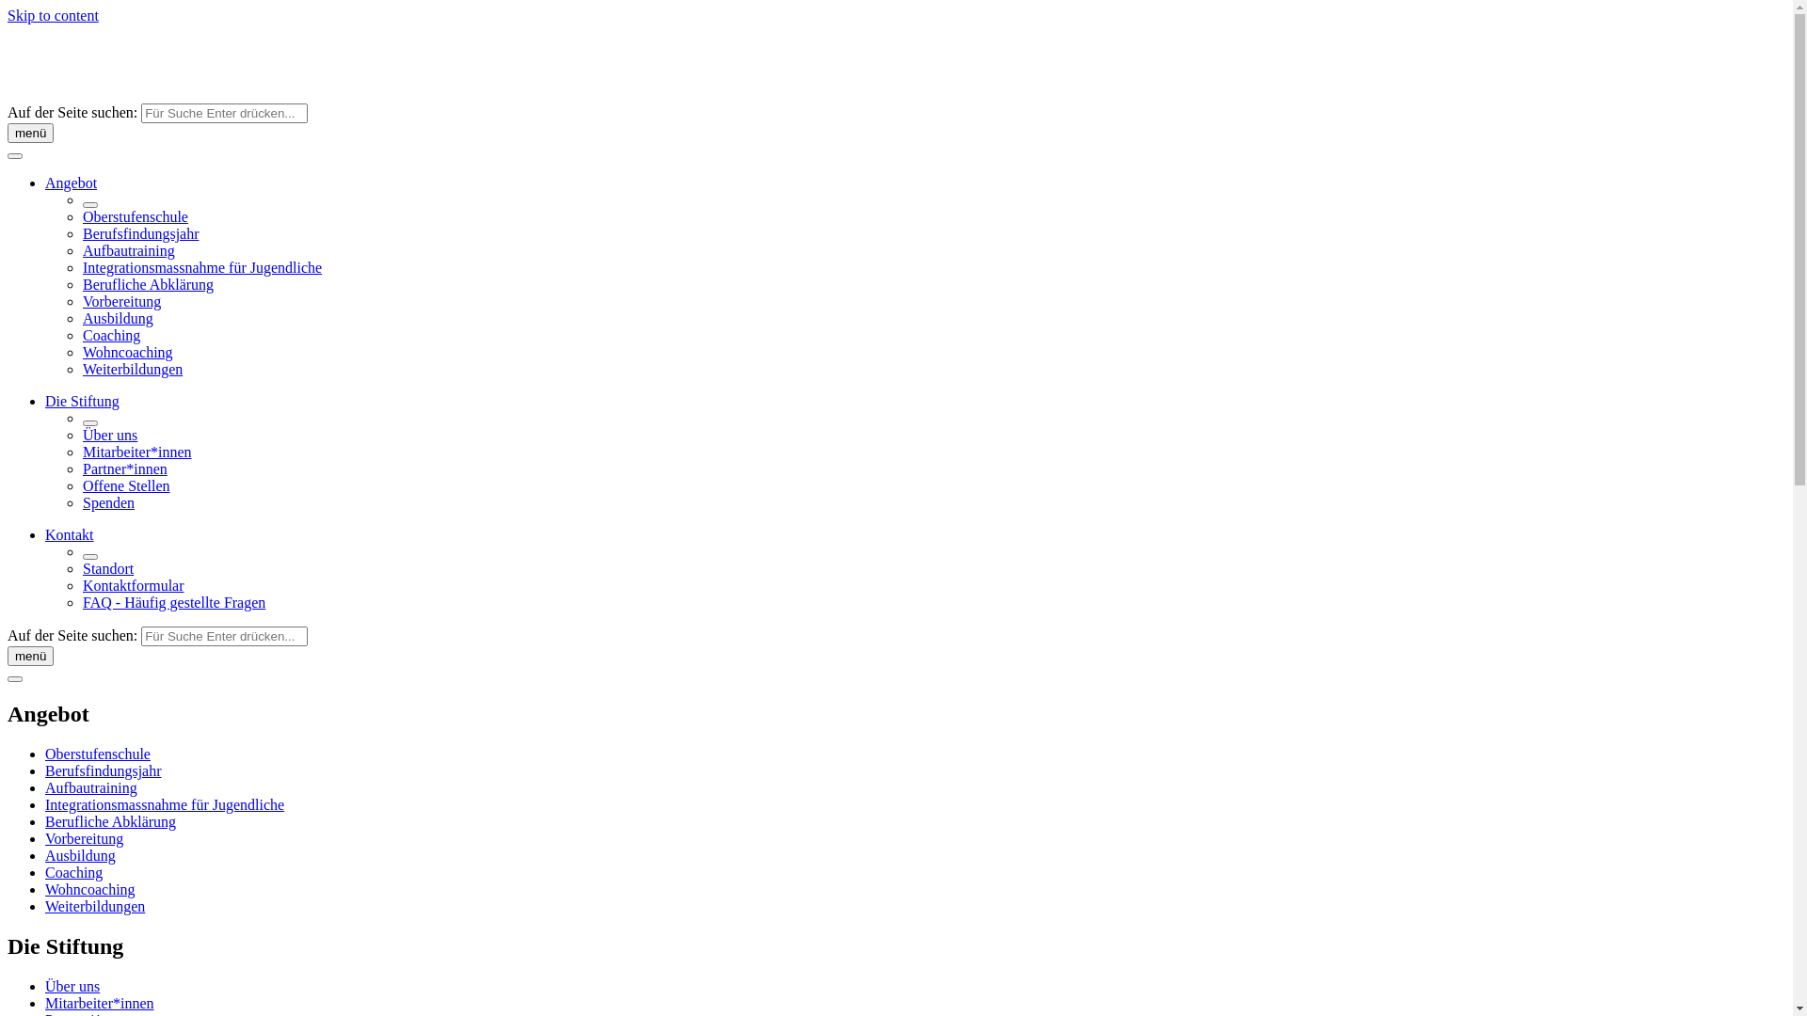  Describe the element at coordinates (134, 585) in the screenshot. I see `Kontaktformular` at that location.